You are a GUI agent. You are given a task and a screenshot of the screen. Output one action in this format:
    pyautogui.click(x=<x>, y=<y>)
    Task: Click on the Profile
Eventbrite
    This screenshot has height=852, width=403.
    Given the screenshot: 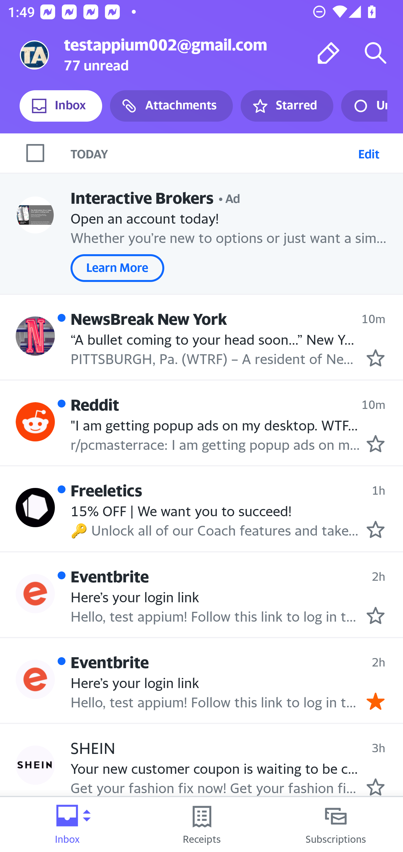 What is the action you would take?
    pyautogui.click(x=35, y=594)
    